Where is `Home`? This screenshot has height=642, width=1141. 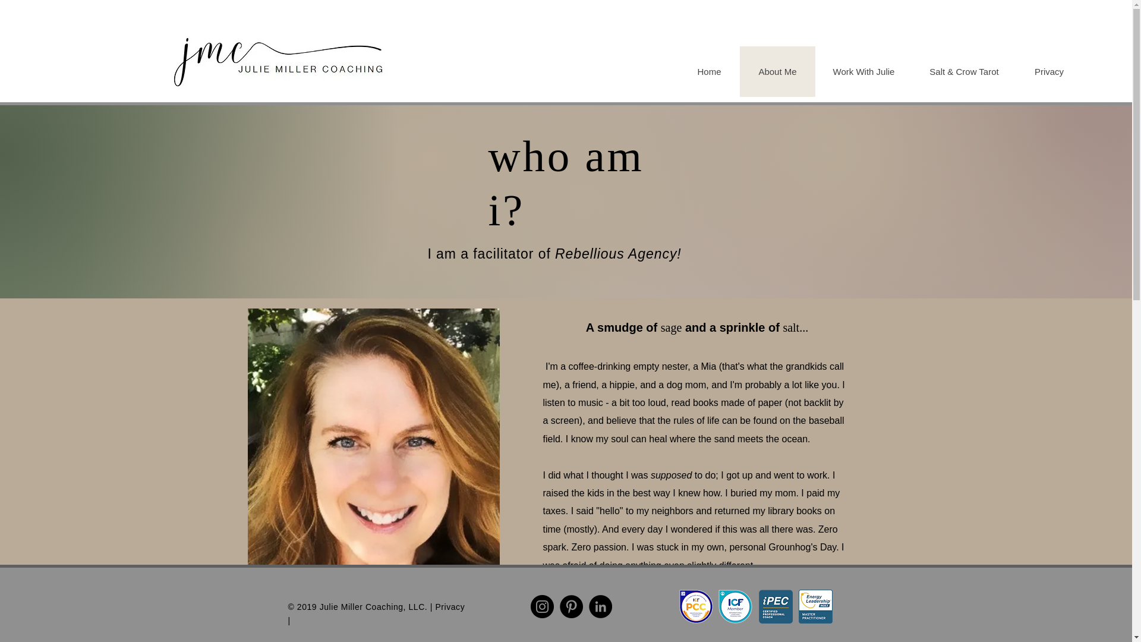
Home is located at coordinates (709, 71).